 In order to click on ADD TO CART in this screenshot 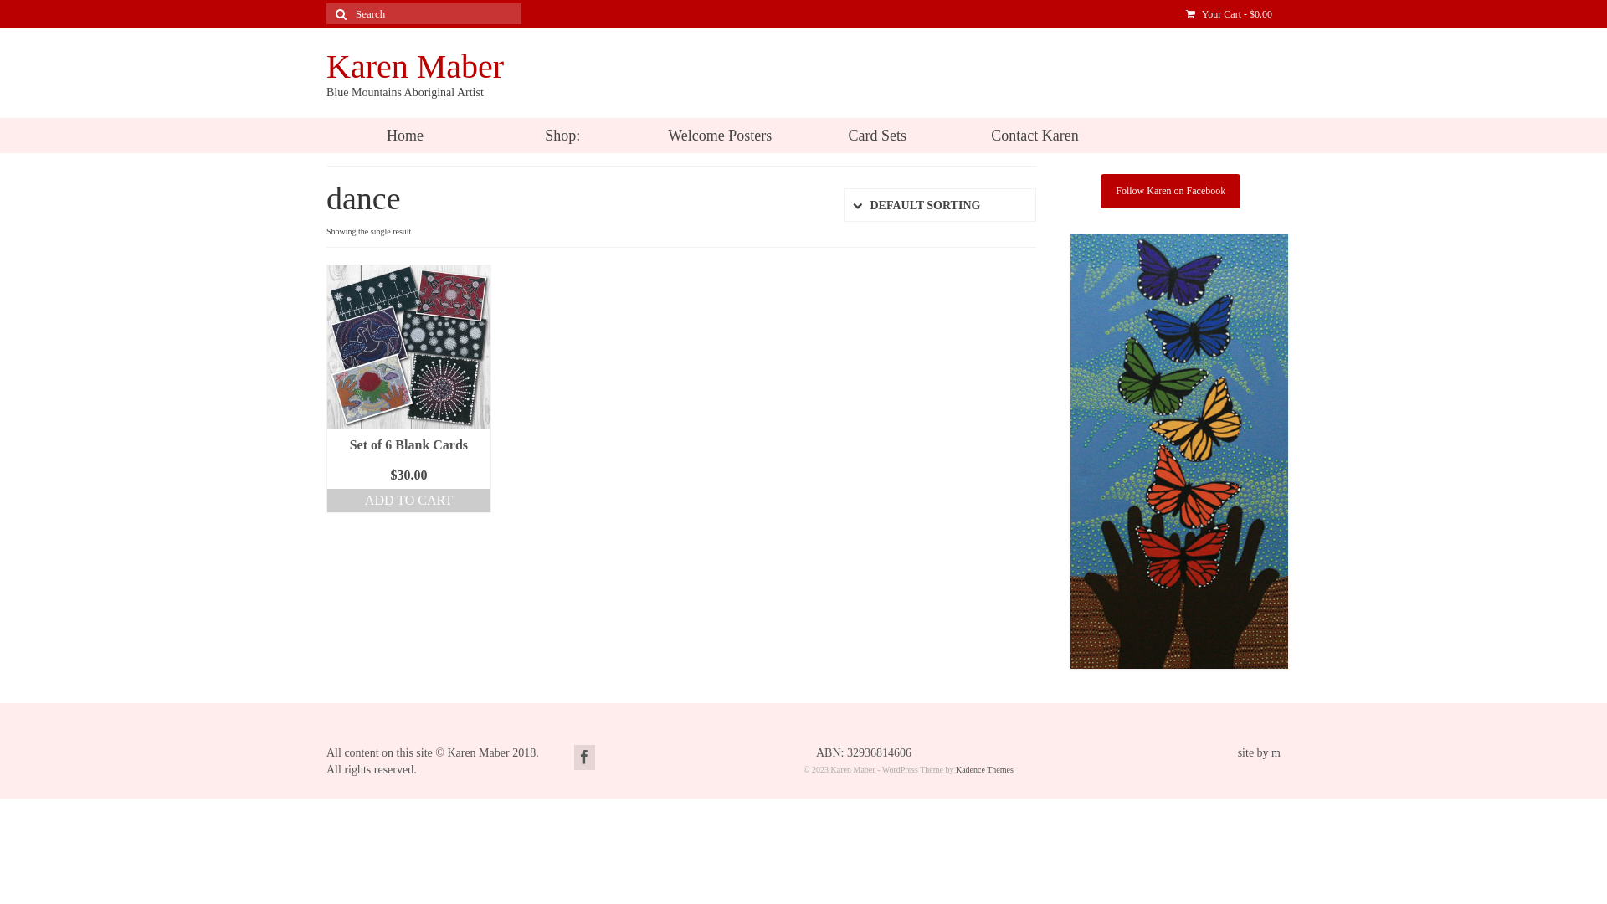, I will do `click(408, 501)`.